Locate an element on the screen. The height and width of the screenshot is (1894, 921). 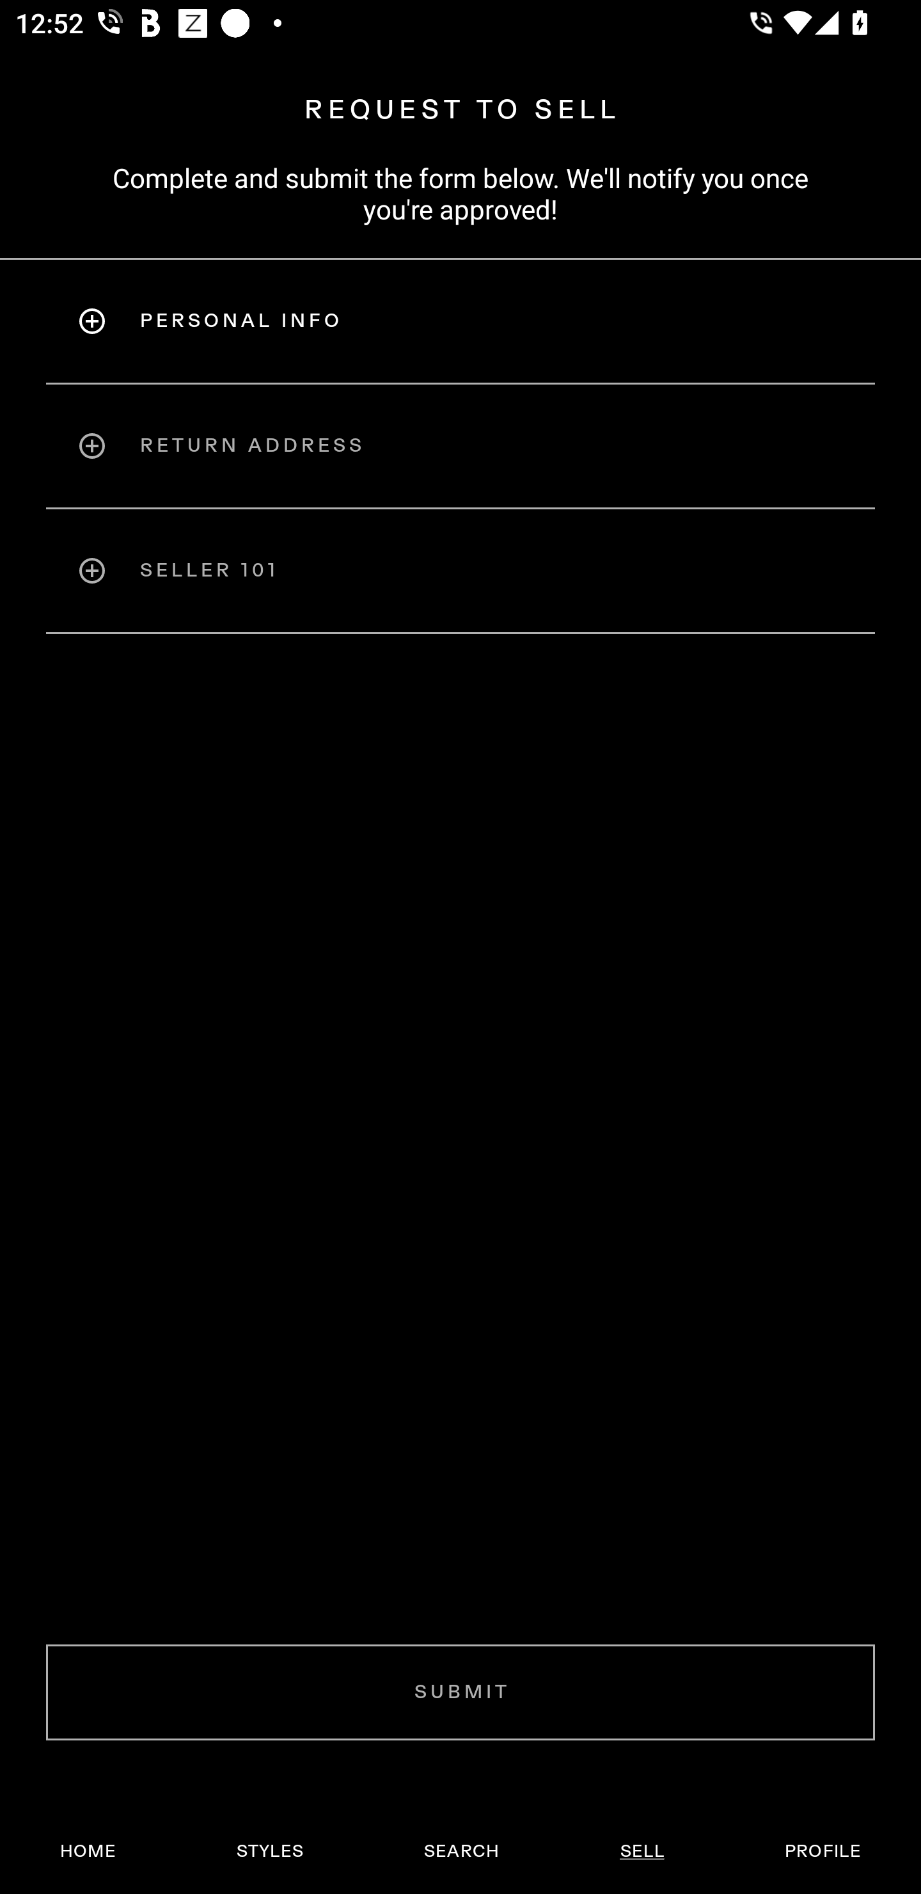
SEARCH is located at coordinates (461, 1851).